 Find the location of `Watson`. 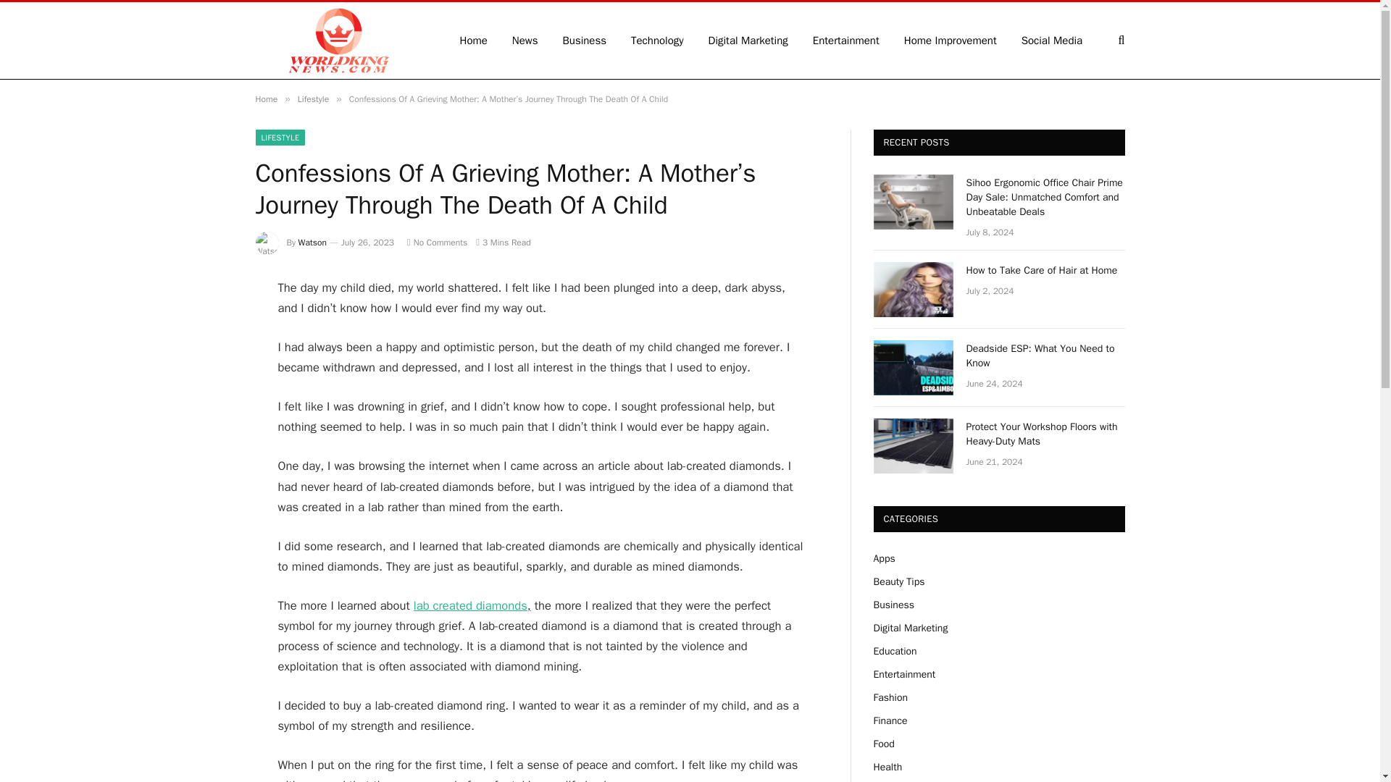

Watson is located at coordinates (313, 243).